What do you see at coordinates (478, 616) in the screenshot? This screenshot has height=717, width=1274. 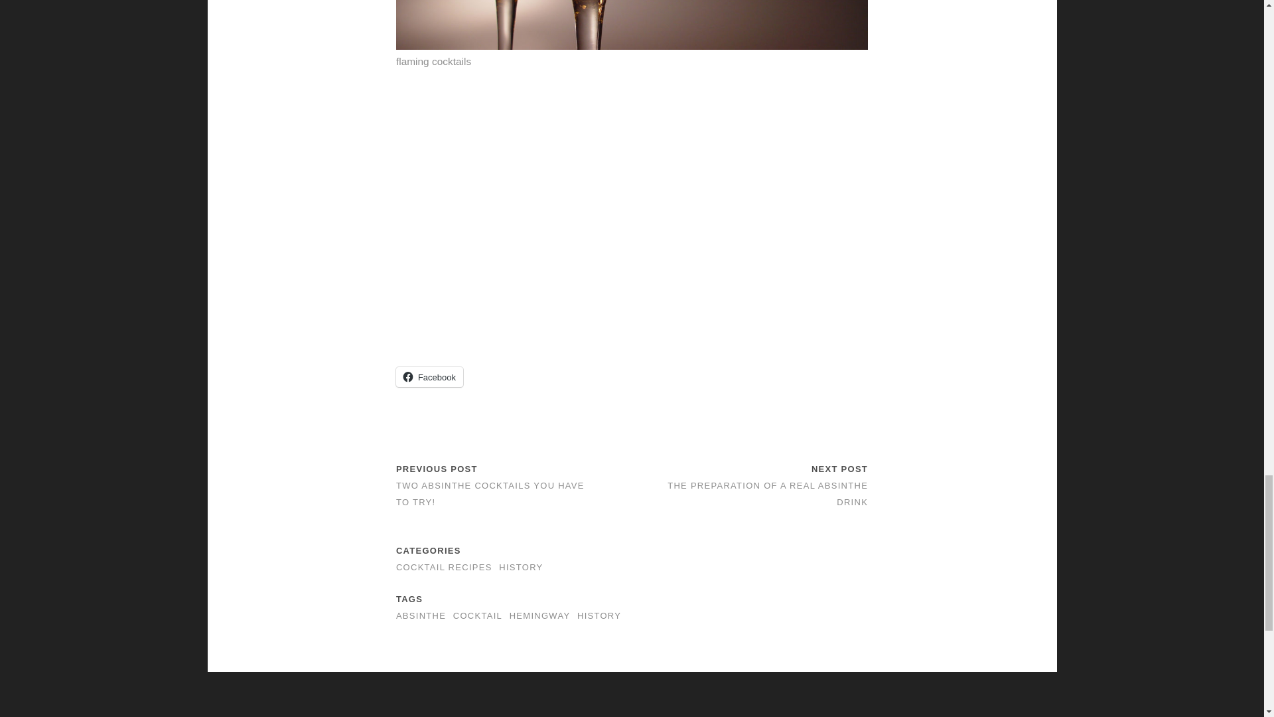 I see `COCKTAIL` at bounding box center [478, 616].